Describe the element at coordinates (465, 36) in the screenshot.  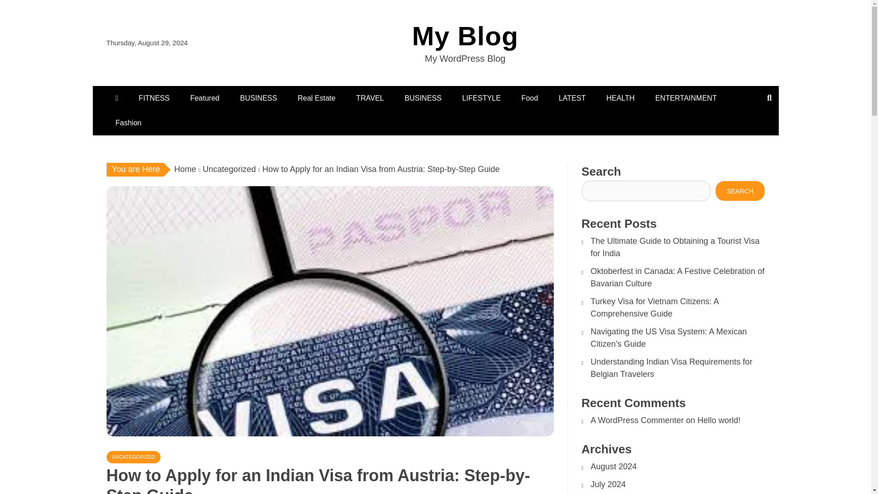
I see `My Blog` at that location.